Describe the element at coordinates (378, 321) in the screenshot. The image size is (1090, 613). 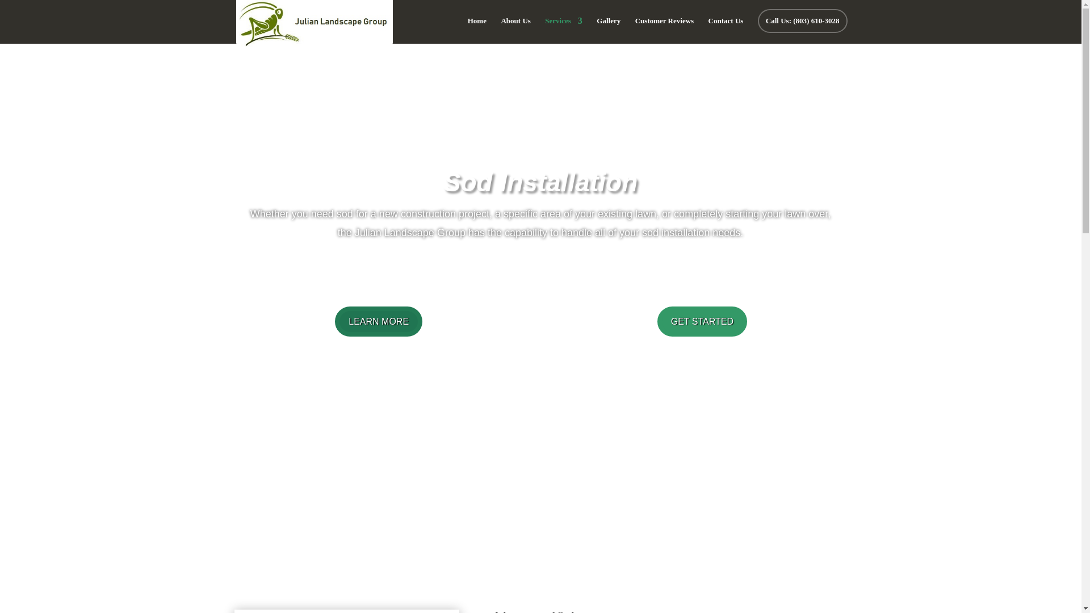
I see `LEARN MORE` at that location.